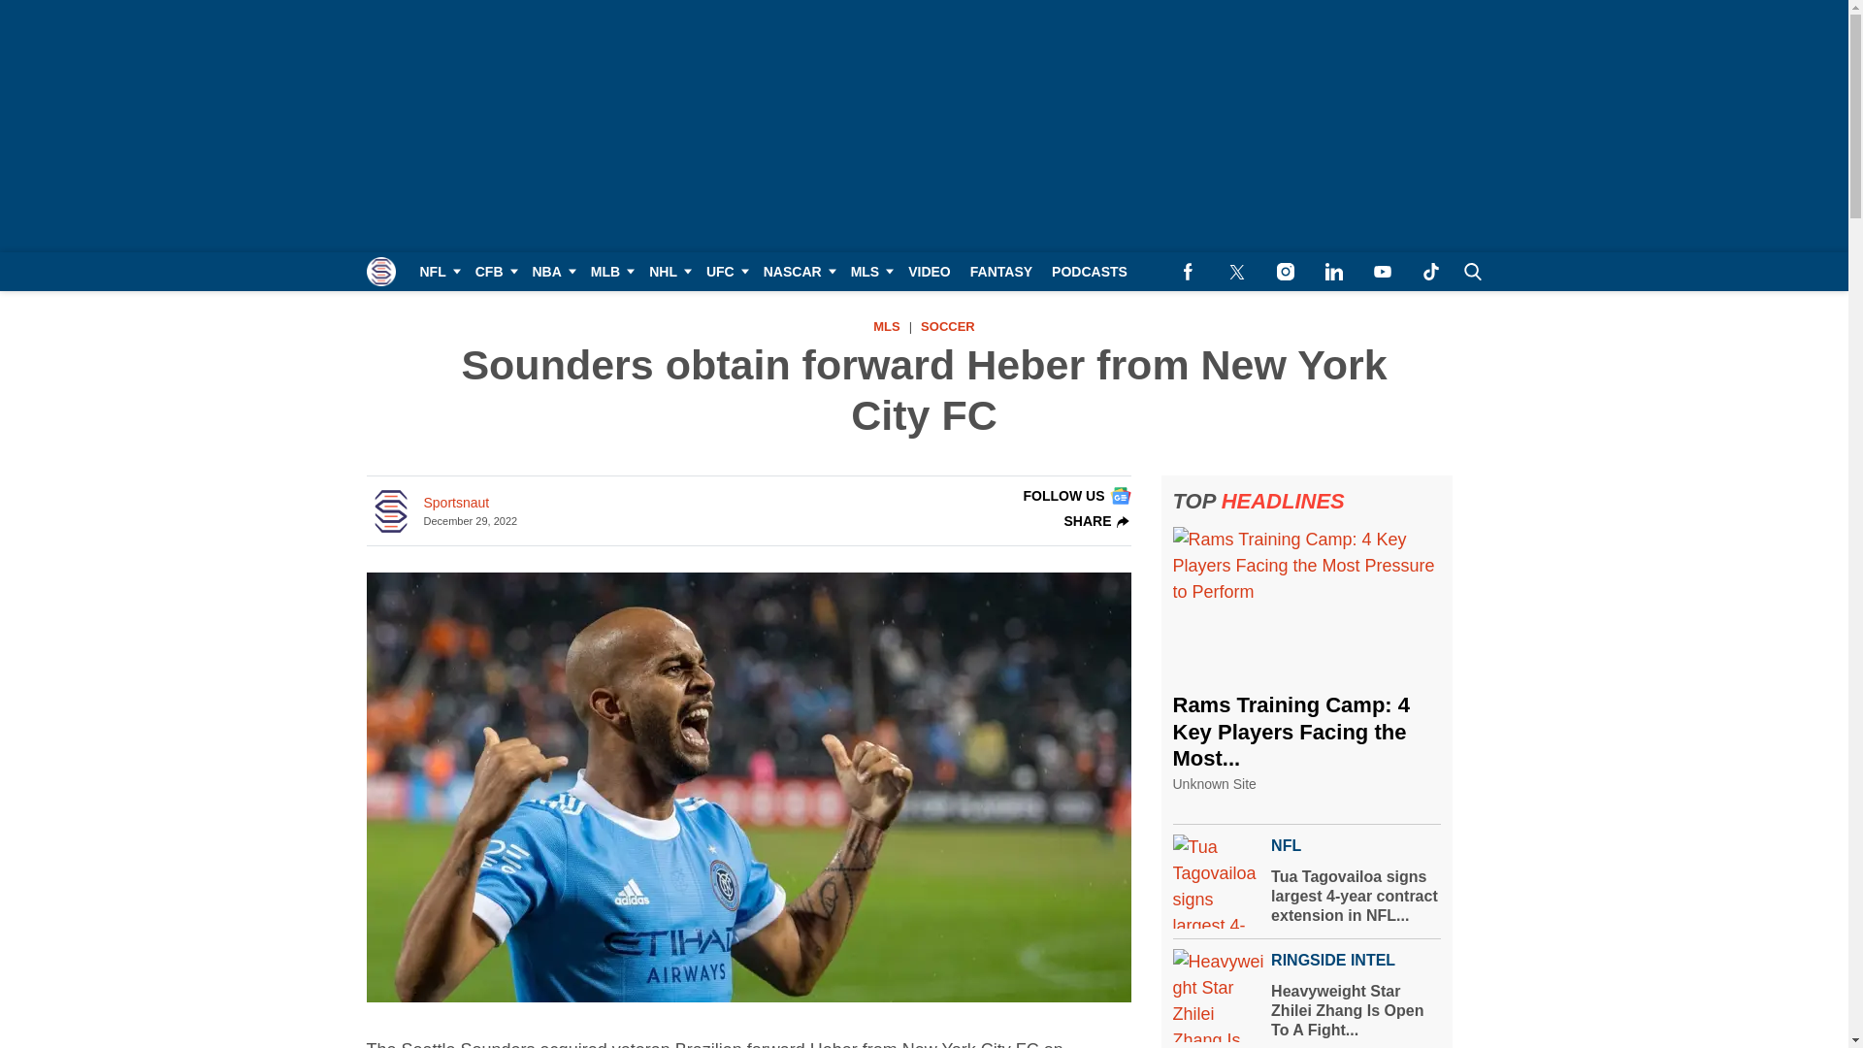 This screenshot has height=1048, width=1863. I want to click on Connect with us on LinkedIn, so click(1333, 272).